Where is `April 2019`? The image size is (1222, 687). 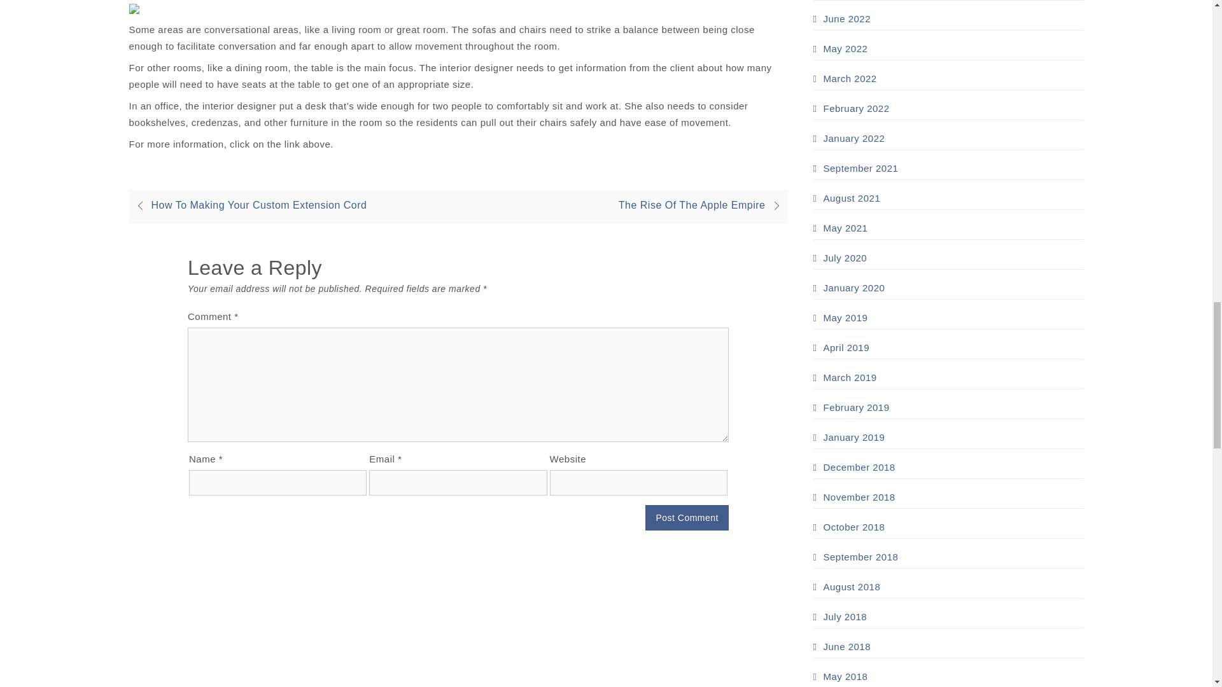 April 2019 is located at coordinates (841, 347).